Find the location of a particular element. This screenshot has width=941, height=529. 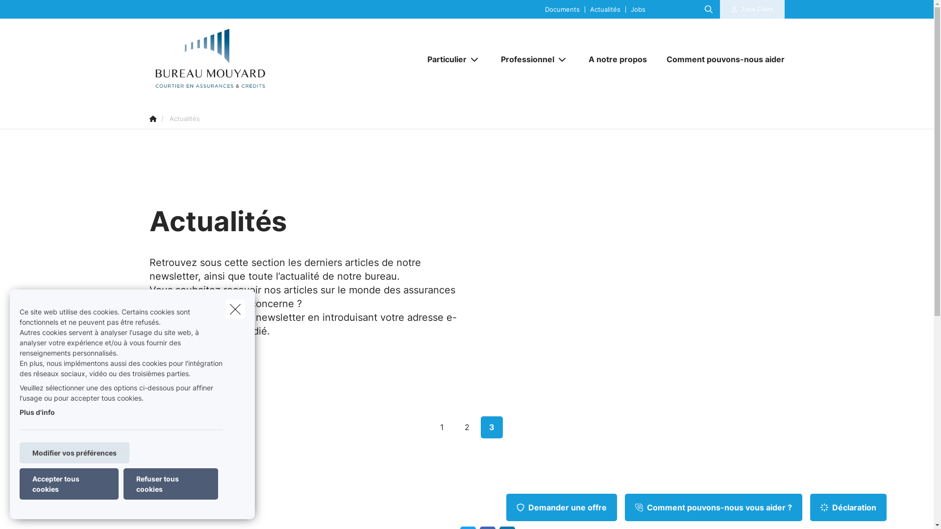

Page
1 is located at coordinates (442, 427).